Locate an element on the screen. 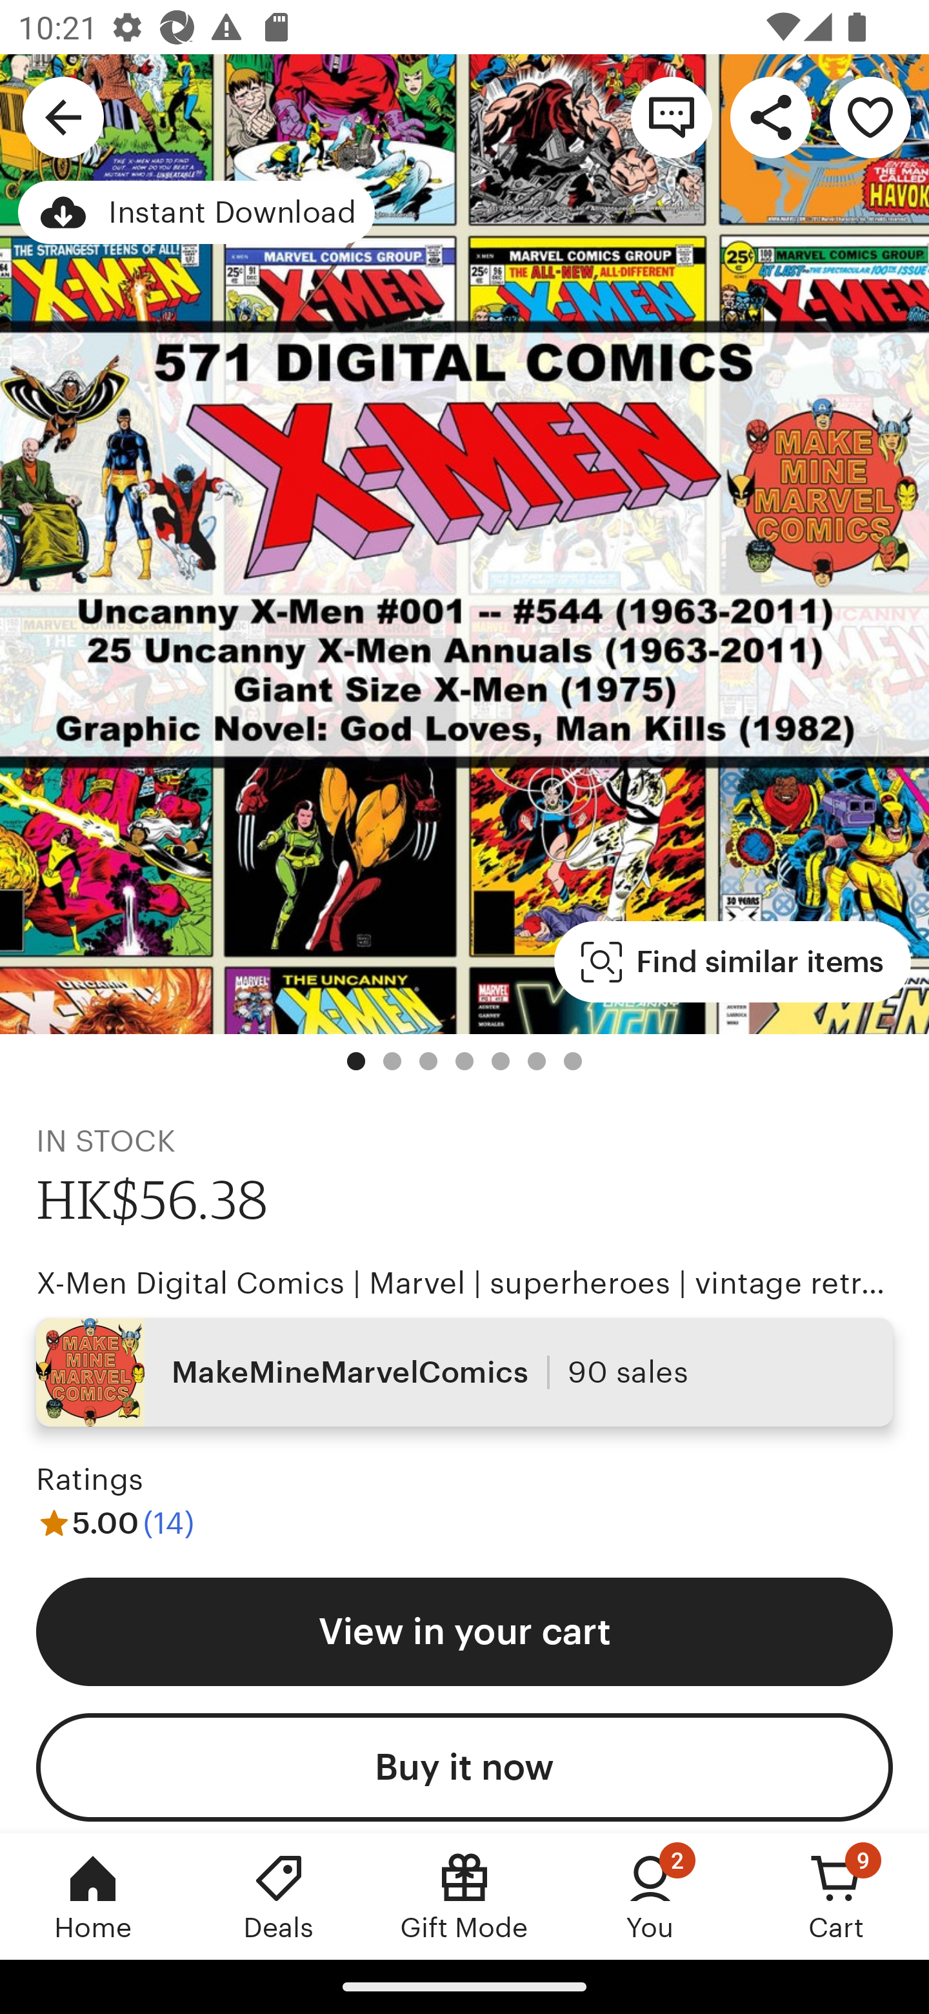 This screenshot has width=929, height=2014. Share is located at coordinates (770, 116).